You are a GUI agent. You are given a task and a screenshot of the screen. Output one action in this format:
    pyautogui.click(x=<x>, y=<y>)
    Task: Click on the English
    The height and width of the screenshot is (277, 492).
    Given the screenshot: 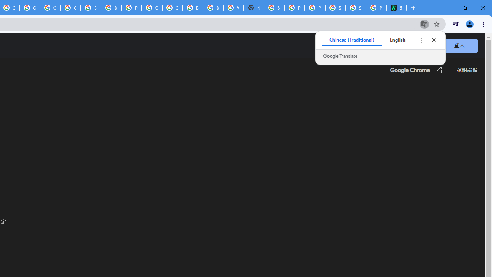 What is the action you would take?
    pyautogui.click(x=397, y=40)
    